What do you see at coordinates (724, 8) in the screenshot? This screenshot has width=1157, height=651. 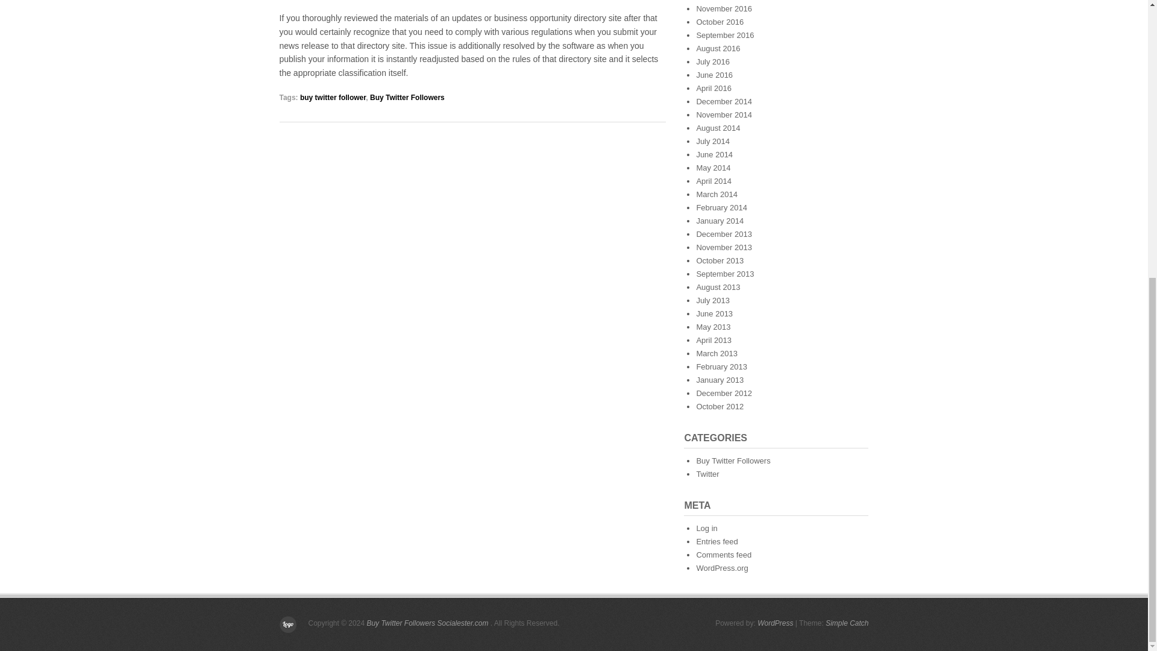 I see `November 2016` at bounding box center [724, 8].